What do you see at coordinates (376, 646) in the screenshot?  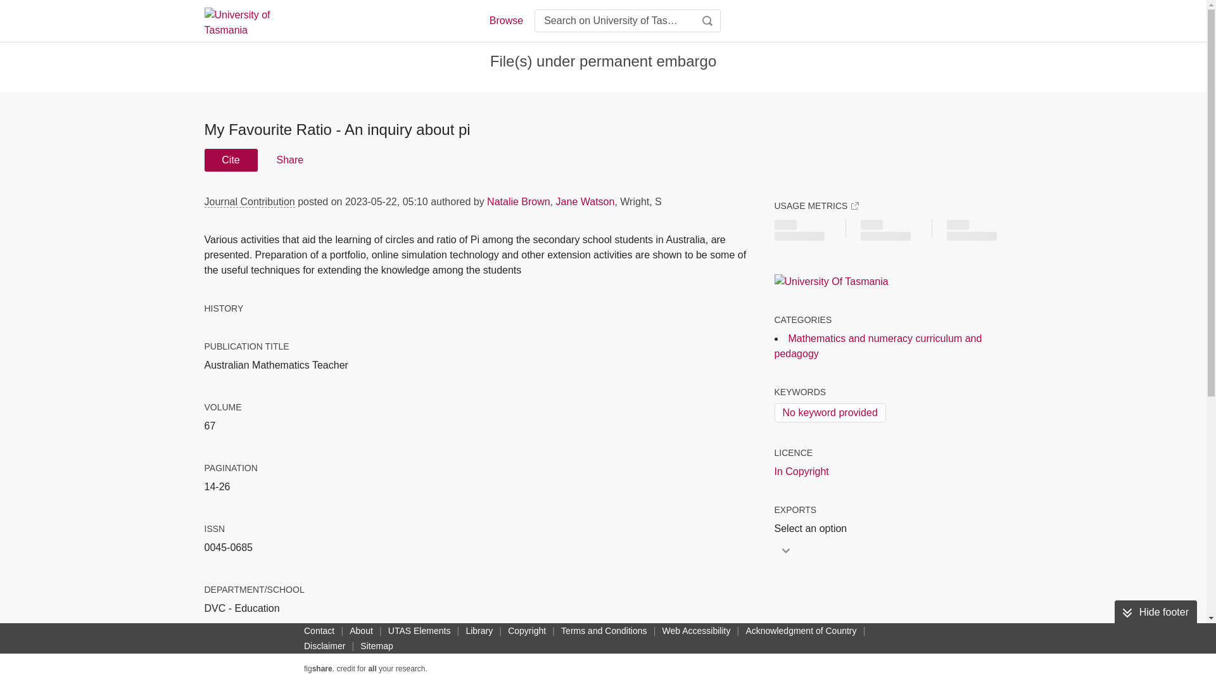 I see `Sitemap` at bounding box center [376, 646].